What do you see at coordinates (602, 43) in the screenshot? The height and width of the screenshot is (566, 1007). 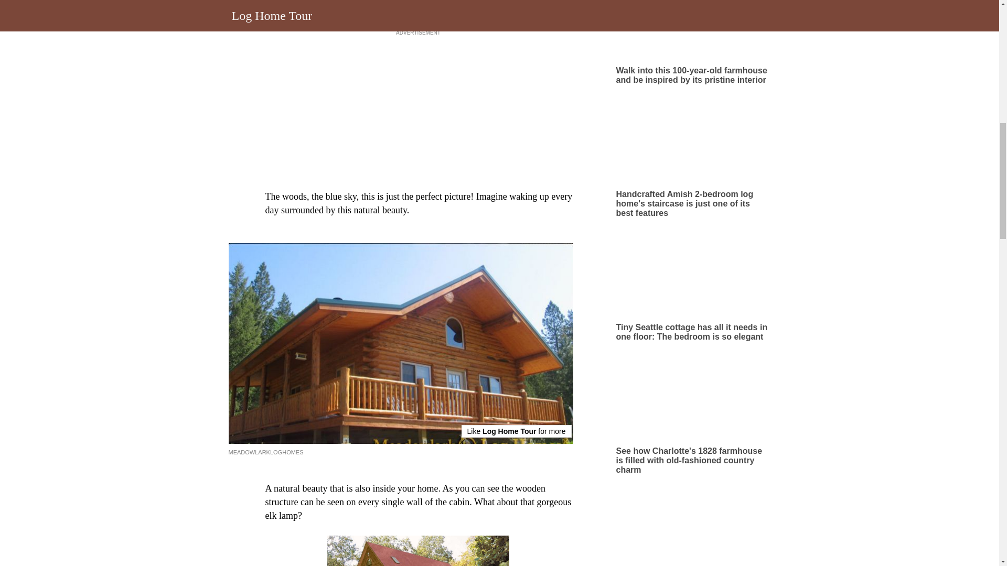 I see `Do Not Sell My Info` at bounding box center [602, 43].